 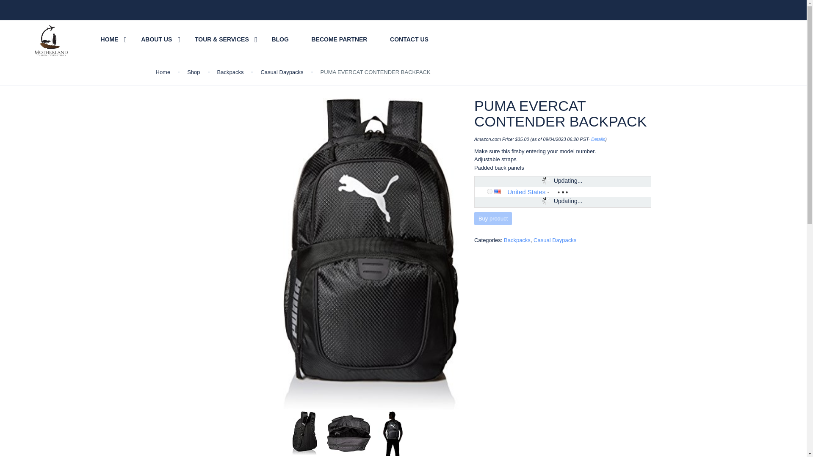 What do you see at coordinates (339, 39) in the screenshot?
I see `BECOME PARTNER` at bounding box center [339, 39].